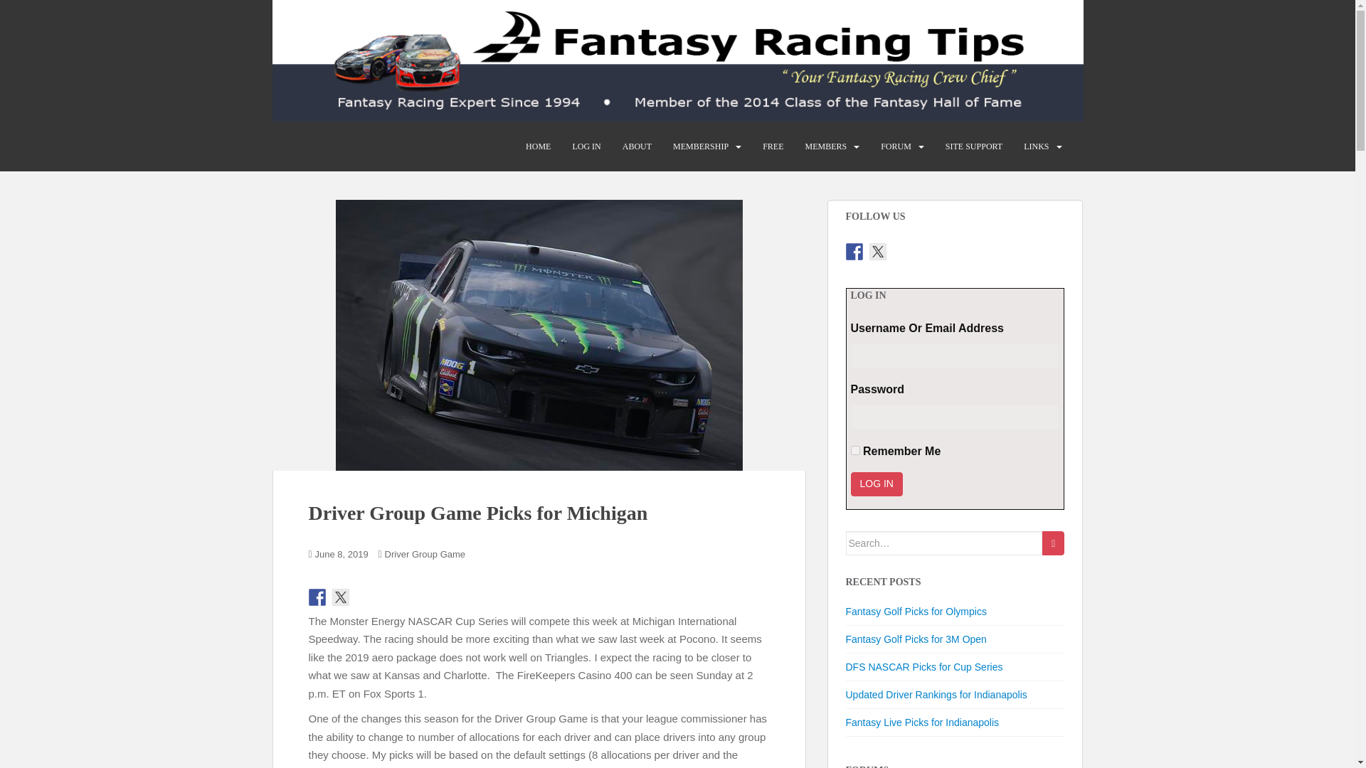  Describe the element at coordinates (317, 597) in the screenshot. I see `Follow us on Facebook` at that location.